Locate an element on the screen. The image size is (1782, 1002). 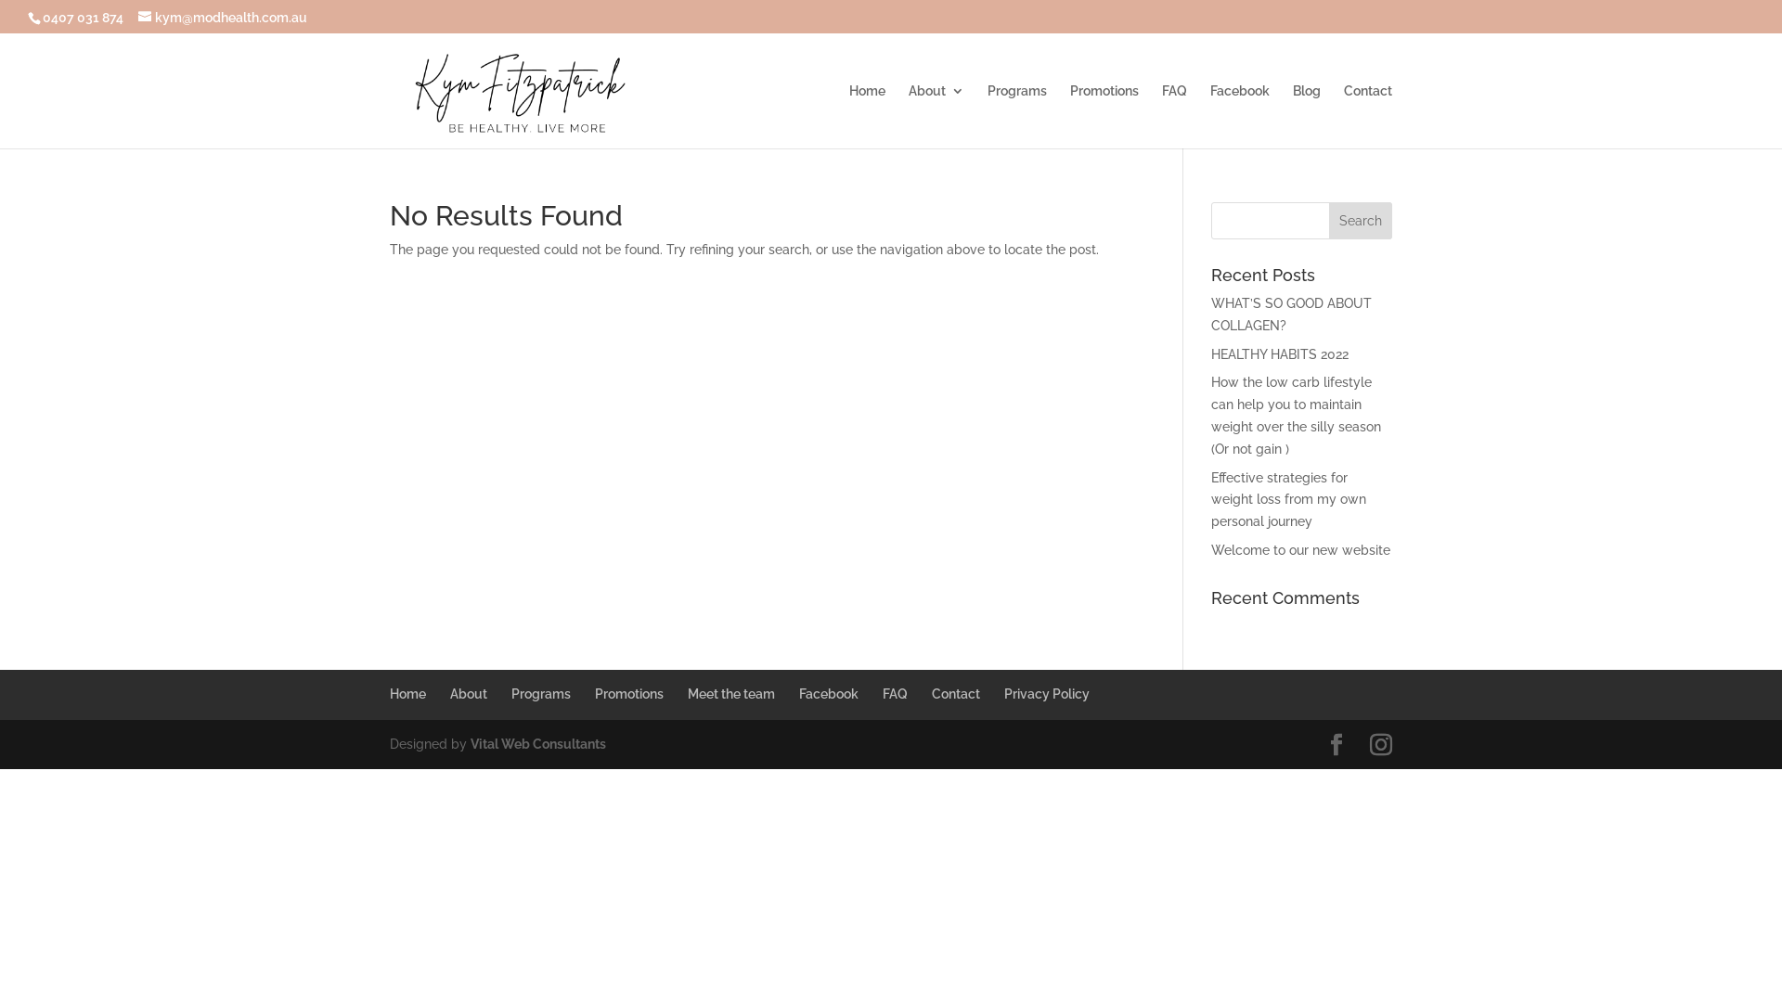
Welcome to our new website is located at coordinates (1301, 550).